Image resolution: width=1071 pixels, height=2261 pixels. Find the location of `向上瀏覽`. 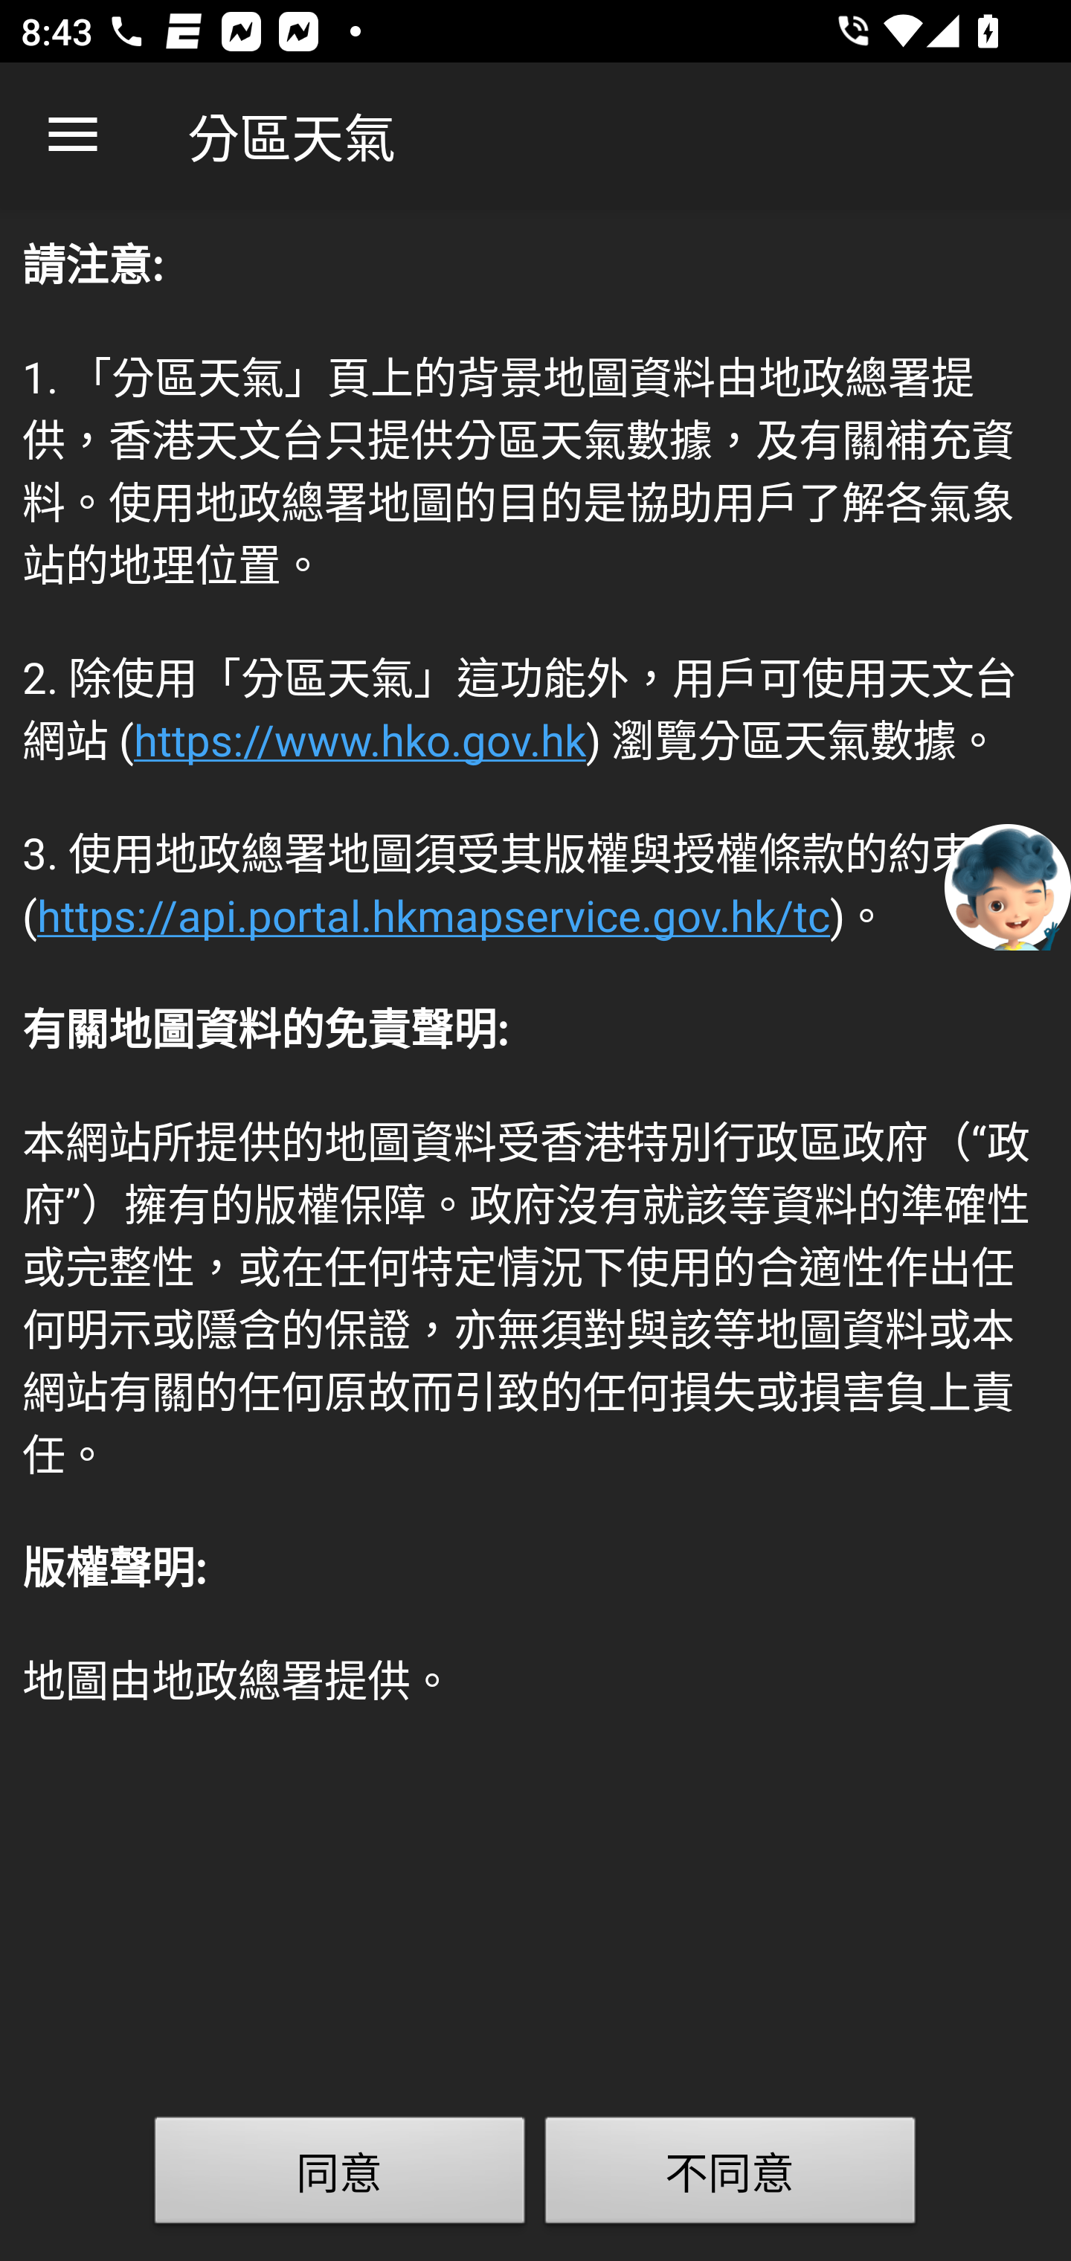

向上瀏覽 is located at coordinates (73, 135).